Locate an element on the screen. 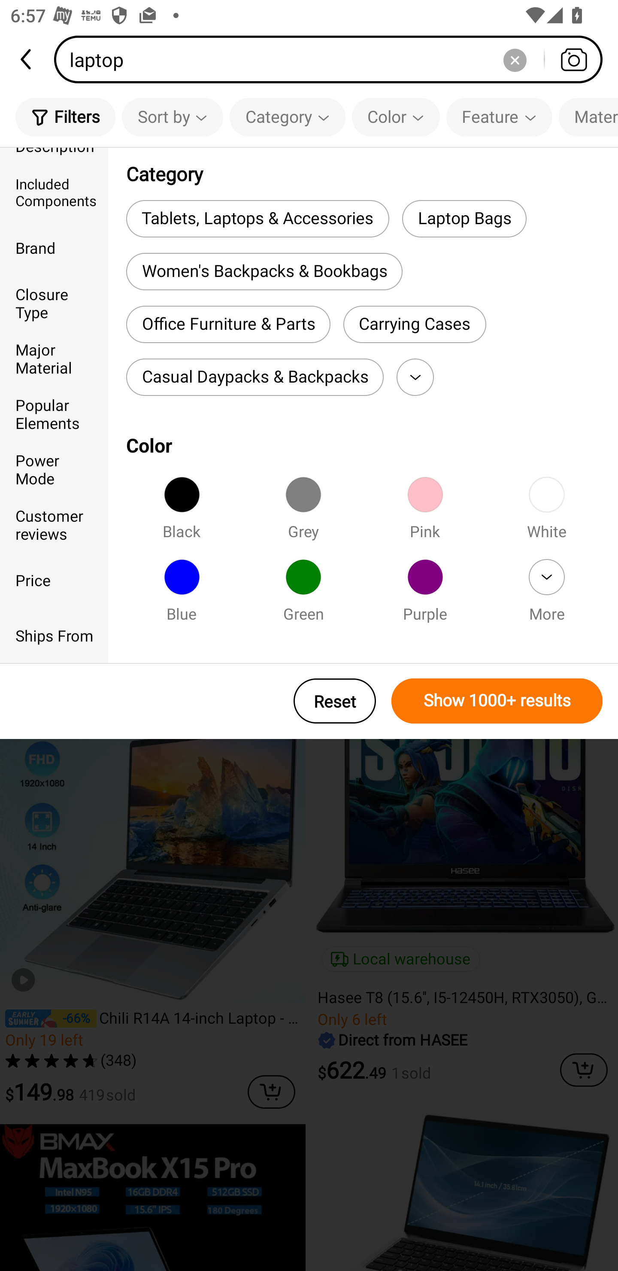 The width and height of the screenshot is (618, 1271). Color is located at coordinates (396, 117).